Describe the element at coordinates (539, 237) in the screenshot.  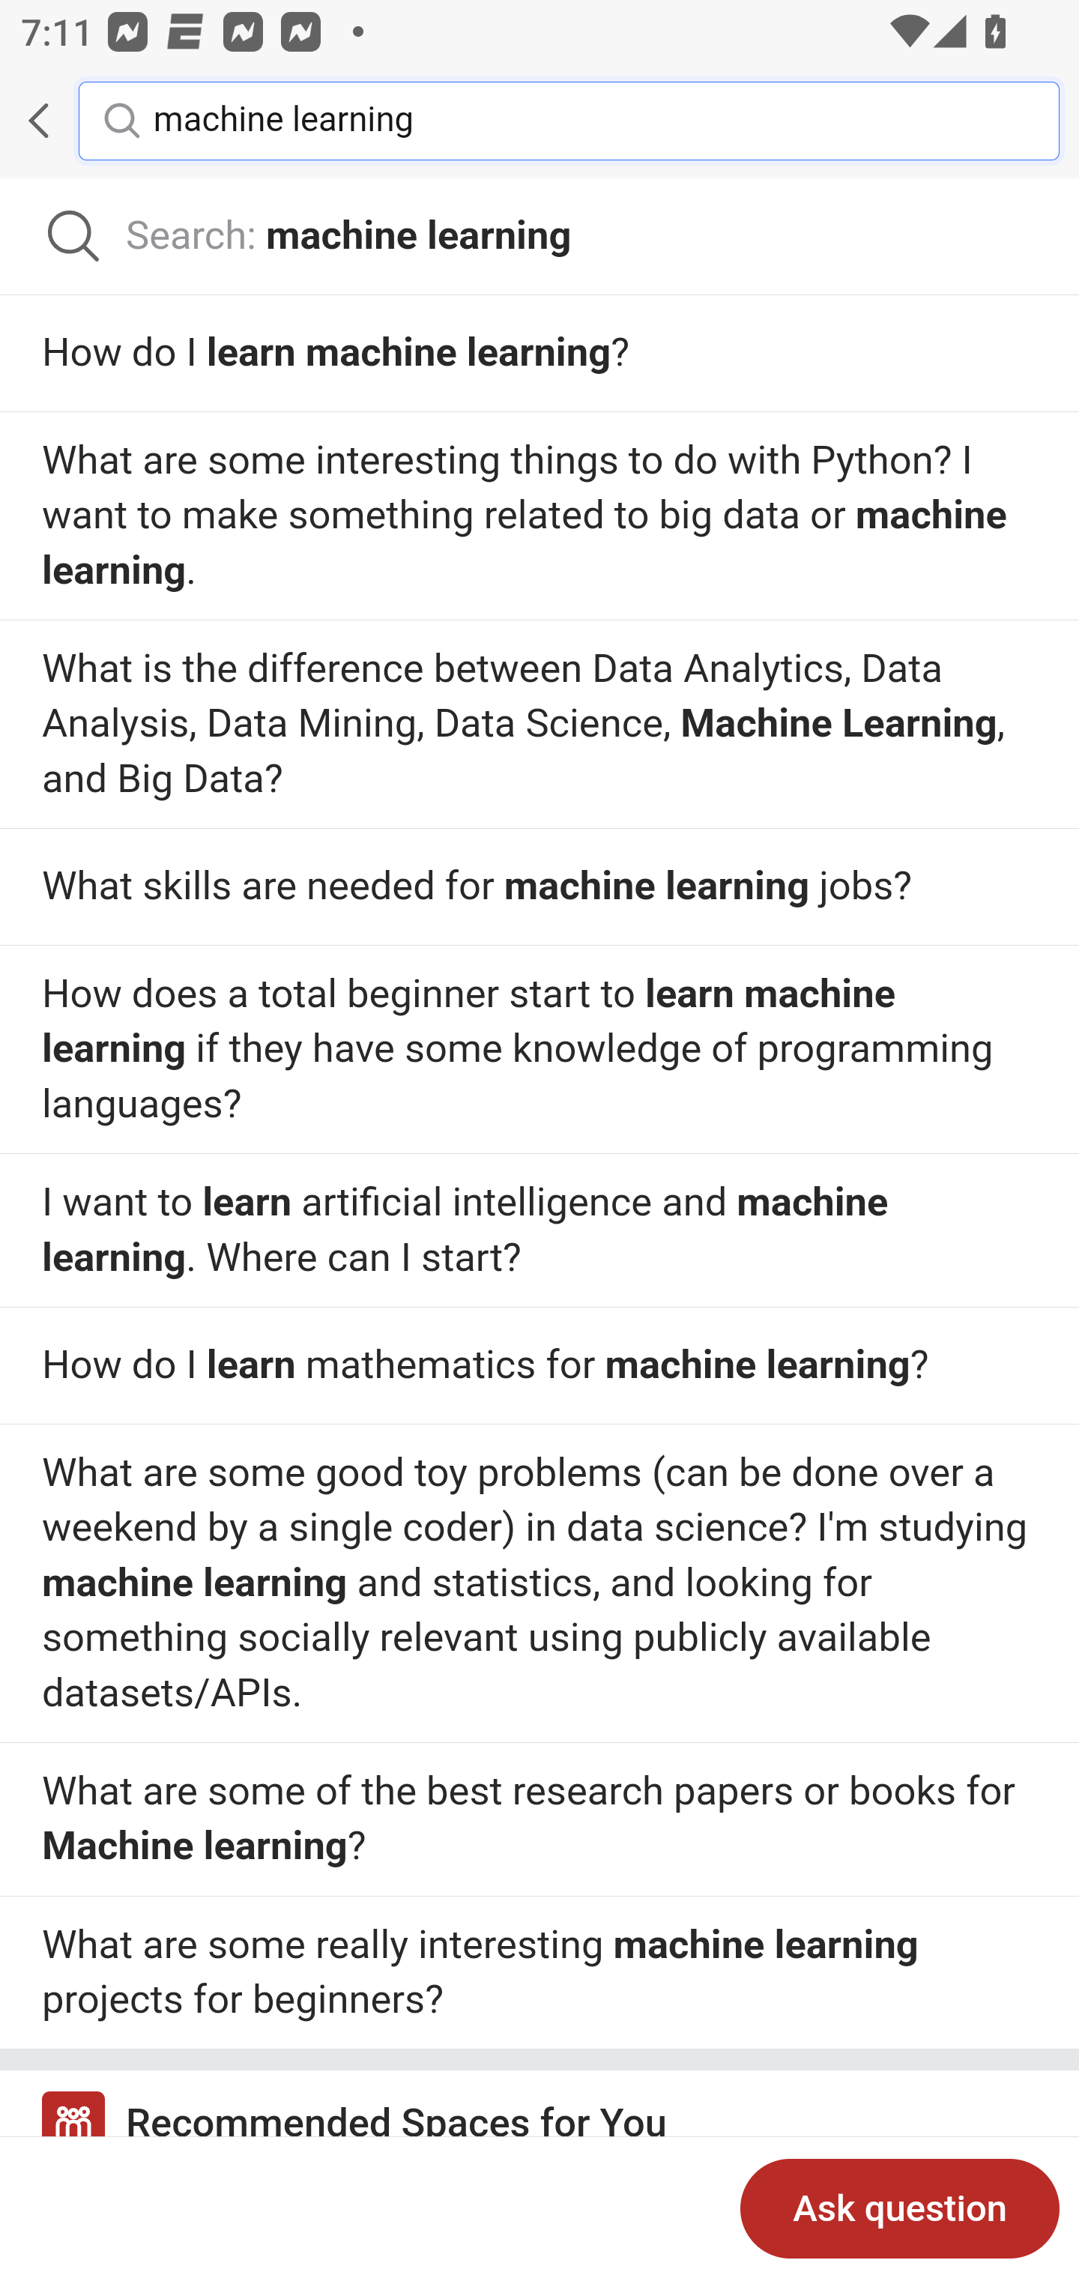
I see `Search: macj` at that location.